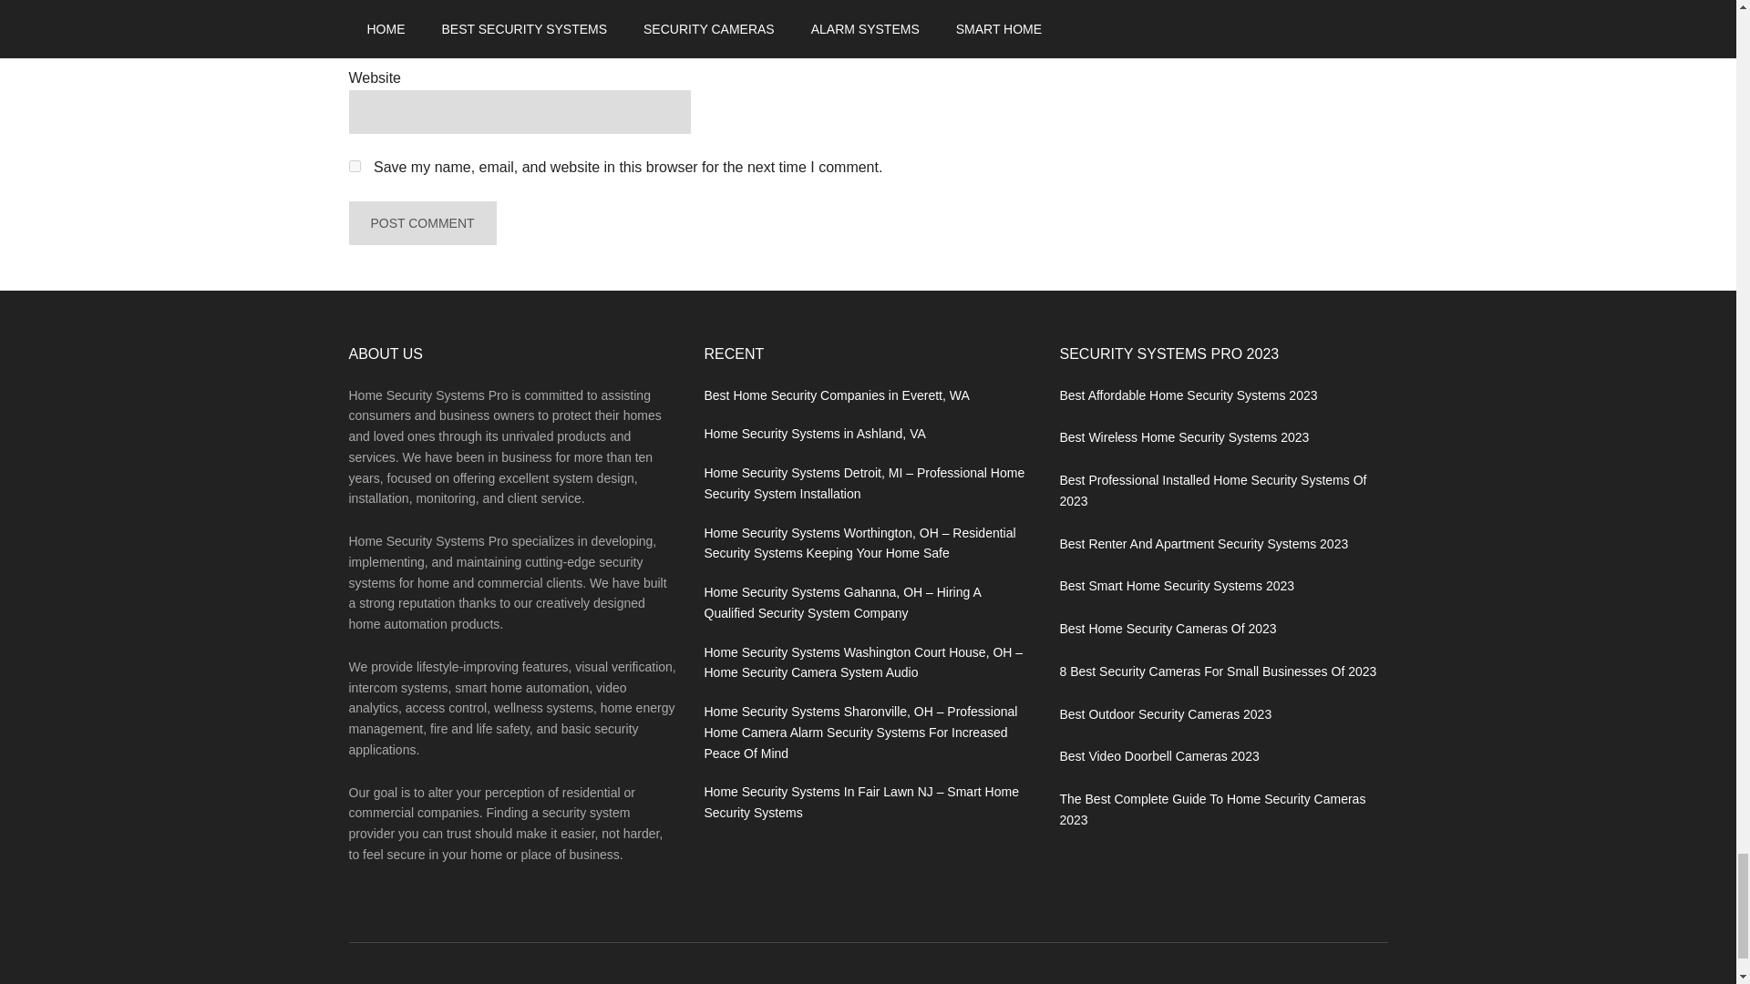 Image resolution: width=1750 pixels, height=984 pixels. I want to click on Post Comment, so click(421, 222).